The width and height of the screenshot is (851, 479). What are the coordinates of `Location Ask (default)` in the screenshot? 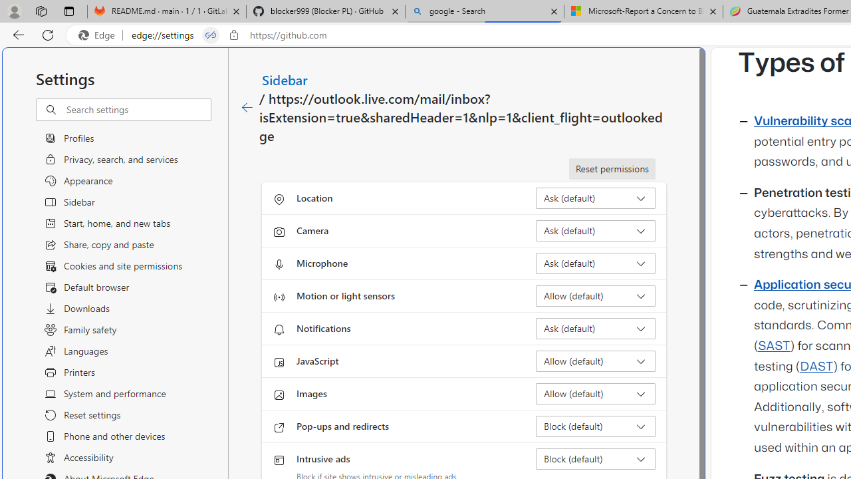 It's located at (596, 198).